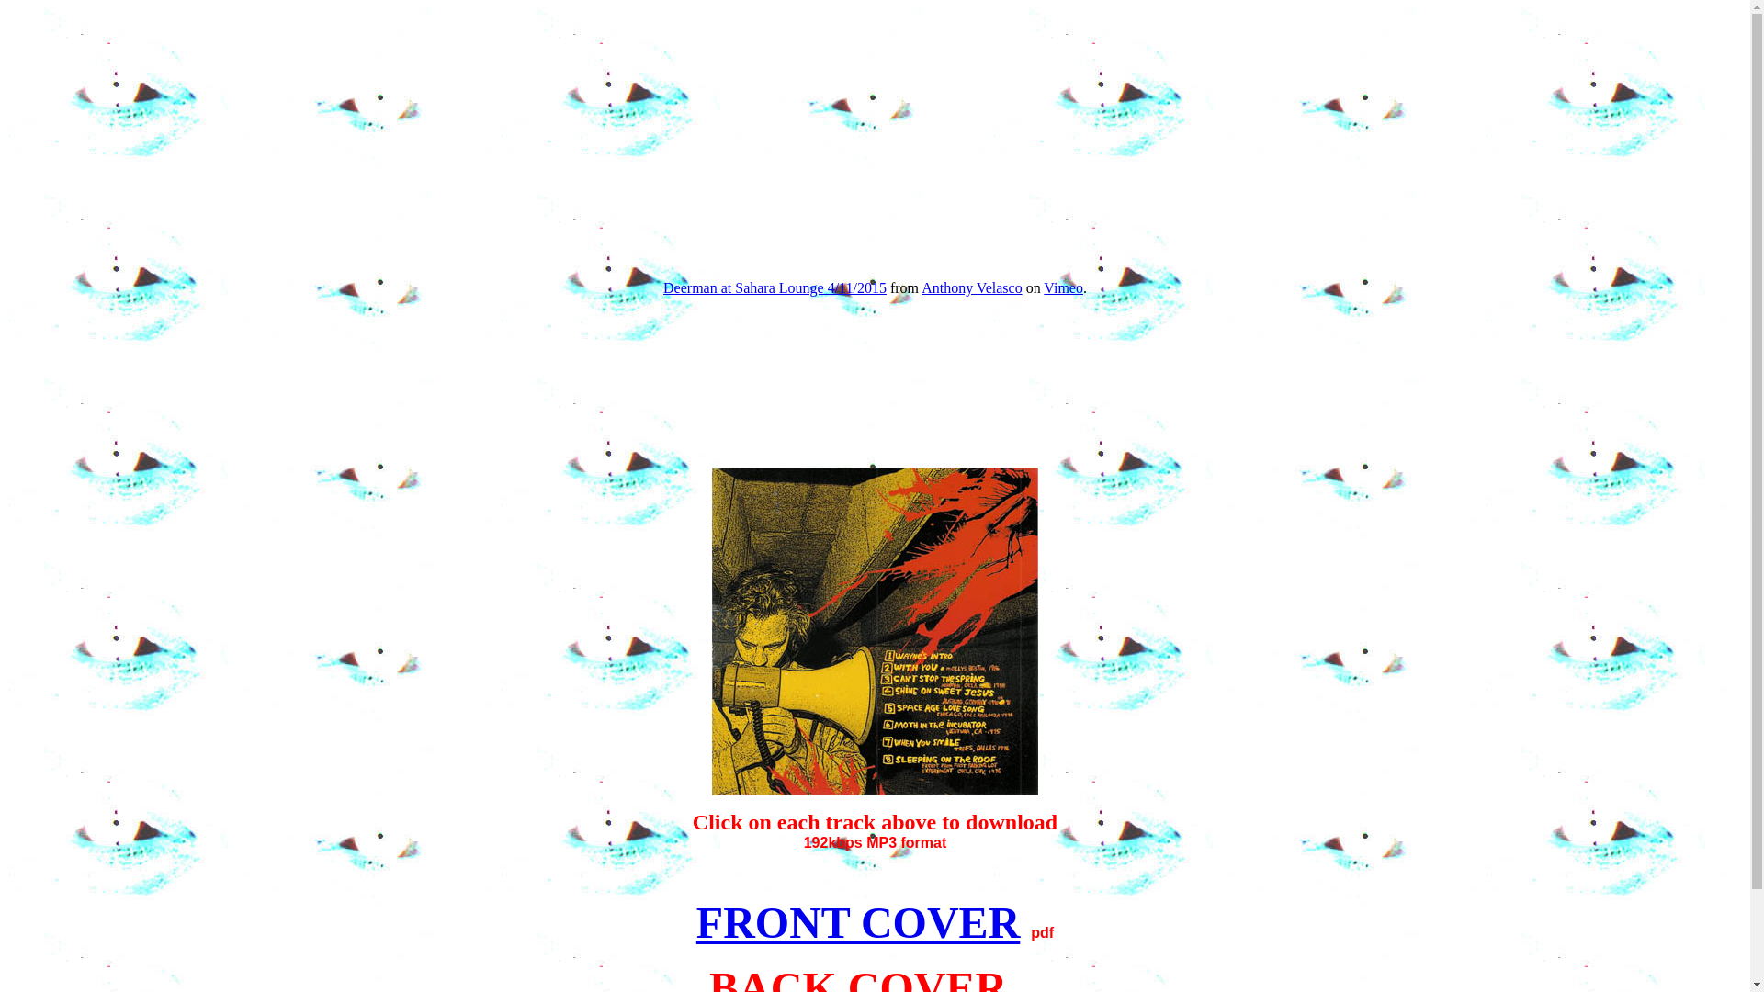  What do you see at coordinates (1064, 288) in the screenshot?
I see `Vimeo` at bounding box center [1064, 288].